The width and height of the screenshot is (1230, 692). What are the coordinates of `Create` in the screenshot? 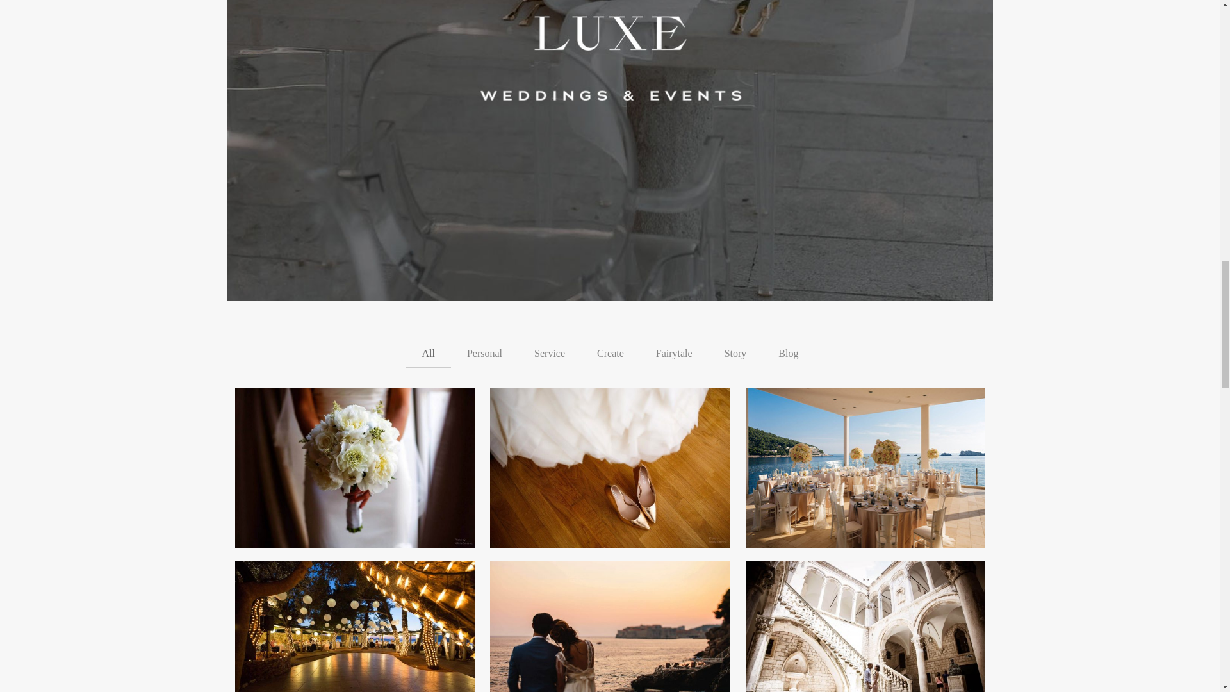 It's located at (610, 354).